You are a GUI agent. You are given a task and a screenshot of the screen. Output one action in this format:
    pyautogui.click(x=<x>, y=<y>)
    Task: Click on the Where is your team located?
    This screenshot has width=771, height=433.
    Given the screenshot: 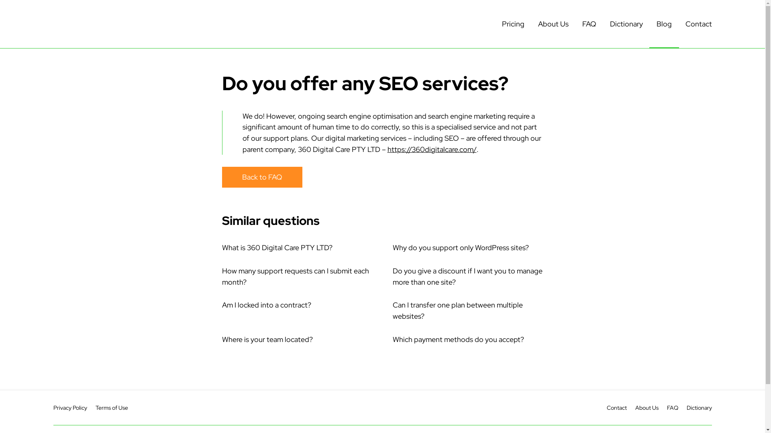 What is the action you would take?
    pyautogui.click(x=267, y=339)
    